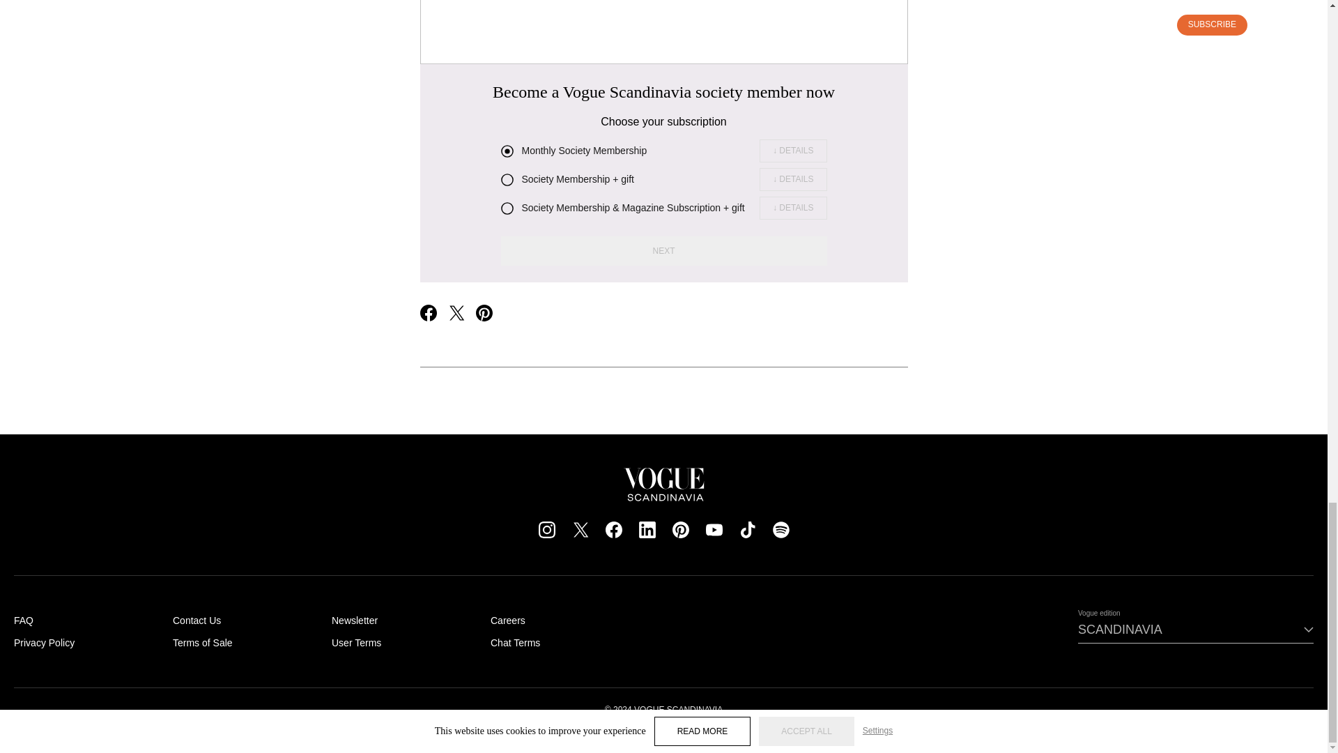 Image resolution: width=1338 pixels, height=753 pixels. I want to click on Newsletter, so click(354, 621).